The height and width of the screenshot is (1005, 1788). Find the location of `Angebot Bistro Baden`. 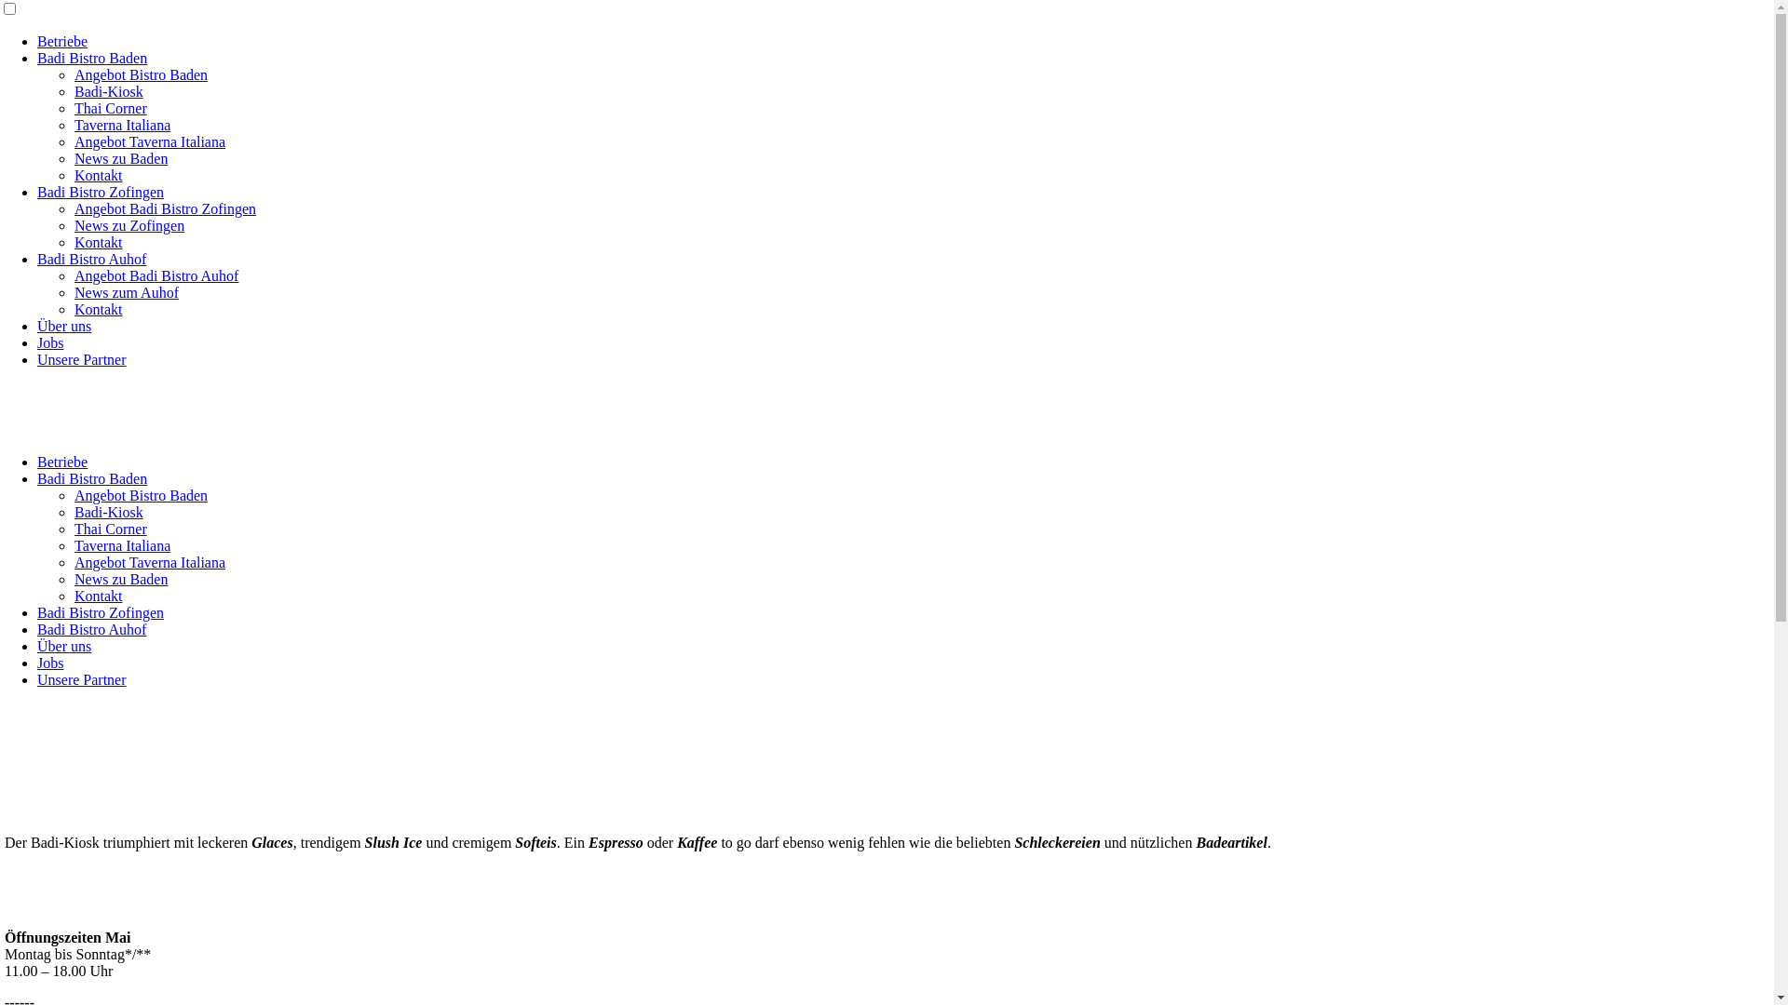

Angebot Bistro Baden is located at coordinates (142, 74).